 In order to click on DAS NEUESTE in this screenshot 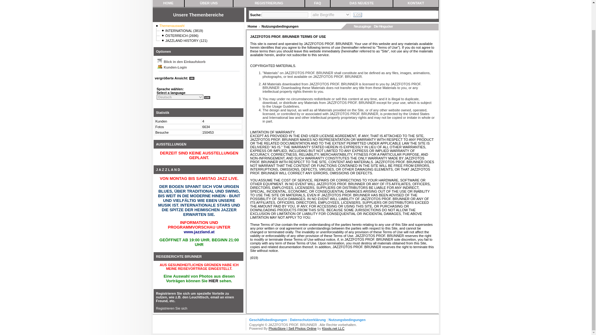, I will do `click(361, 3)`.